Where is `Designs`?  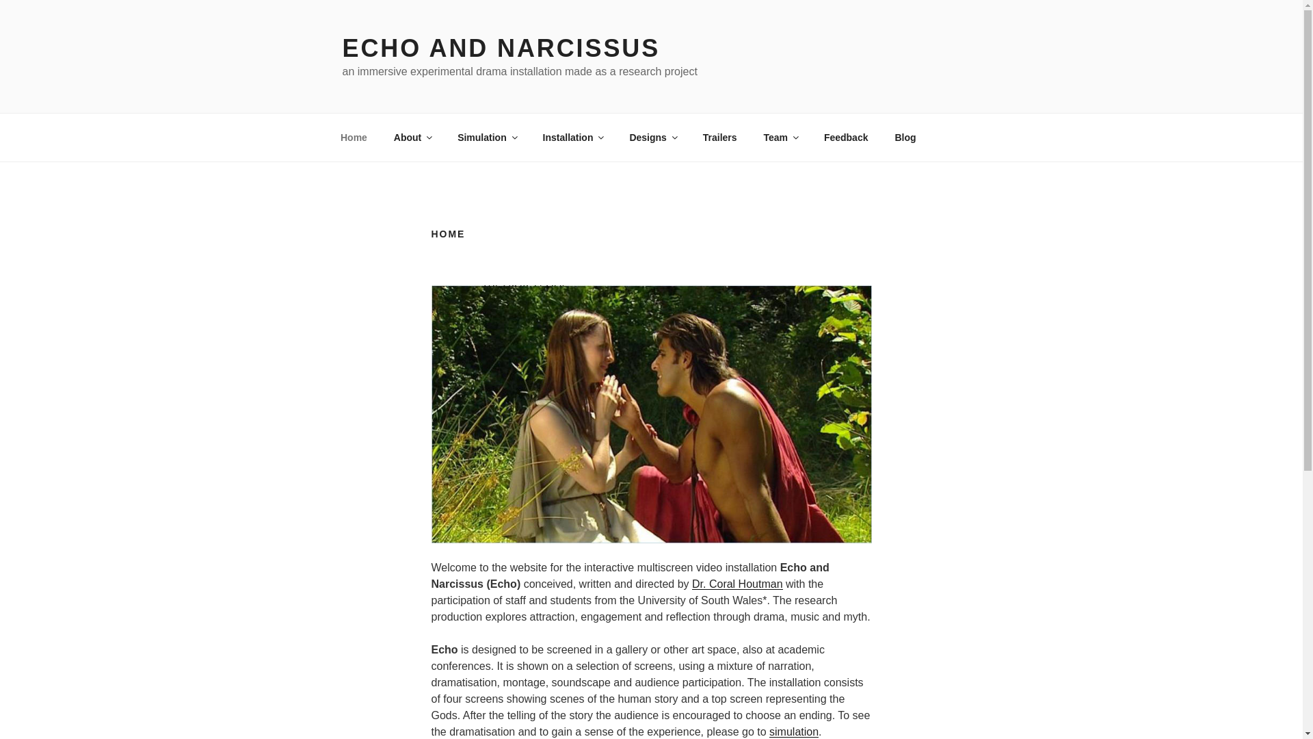 Designs is located at coordinates (652, 137).